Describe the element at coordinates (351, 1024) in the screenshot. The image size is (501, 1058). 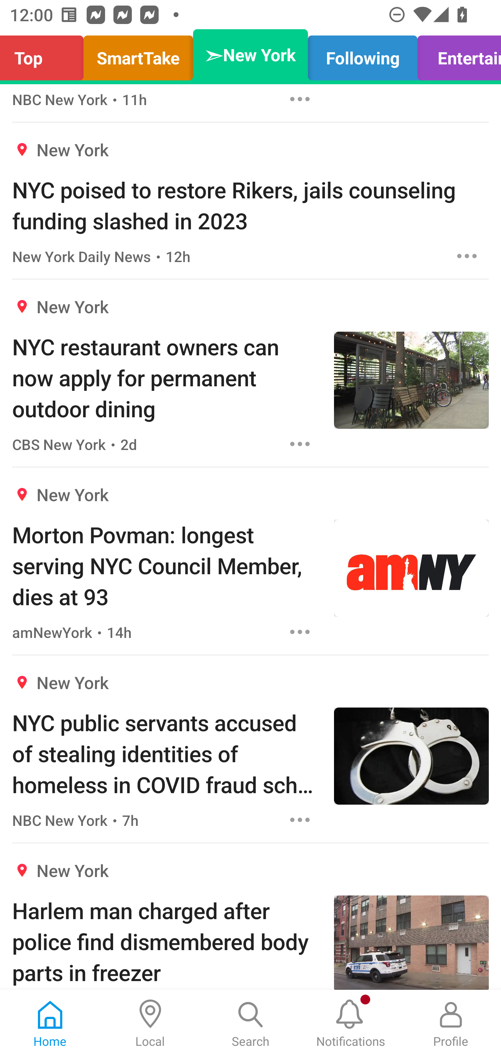
I see `Notifications, New notification Notifications` at that location.